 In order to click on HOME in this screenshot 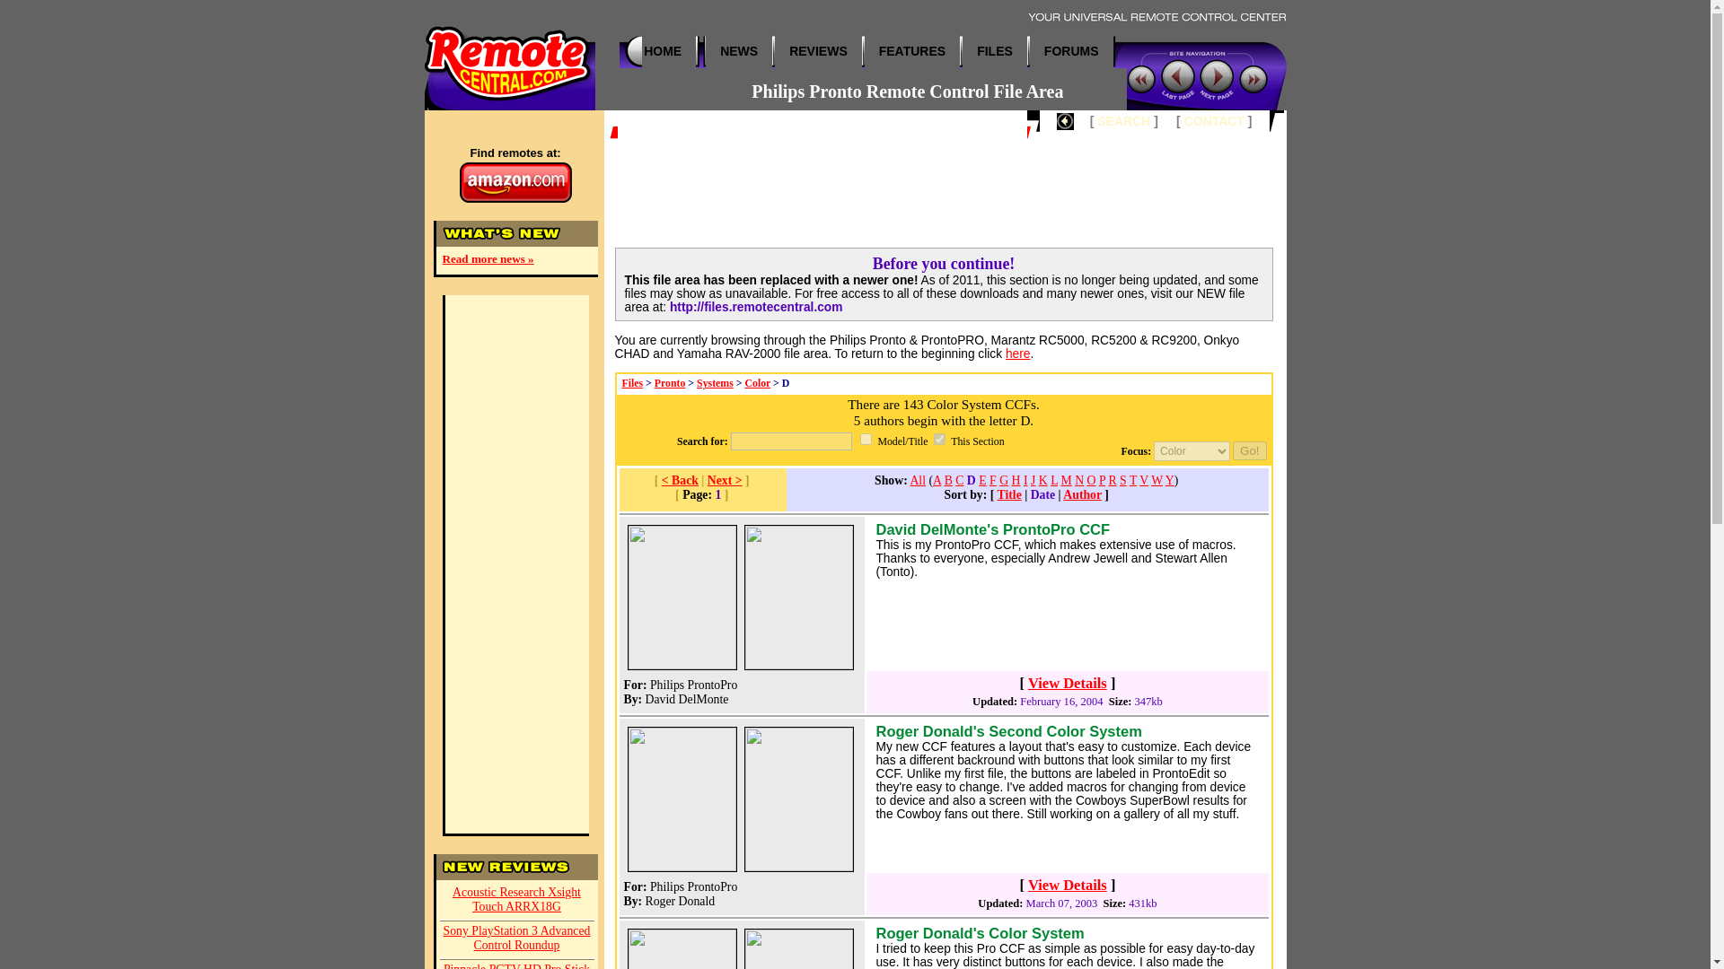, I will do `click(662, 50)`.